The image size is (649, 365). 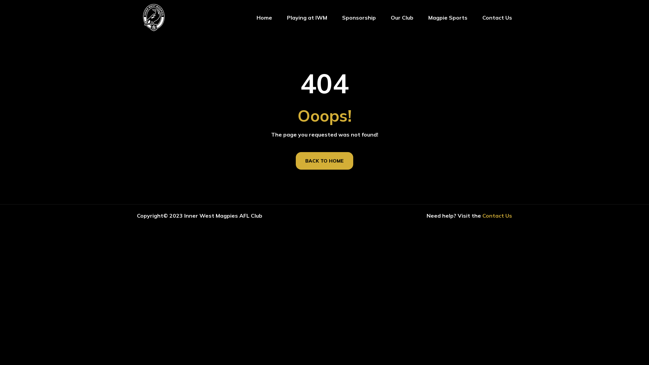 What do you see at coordinates (402, 18) in the screenshot?
I see `Our Club` at bounding box center [402, 18].